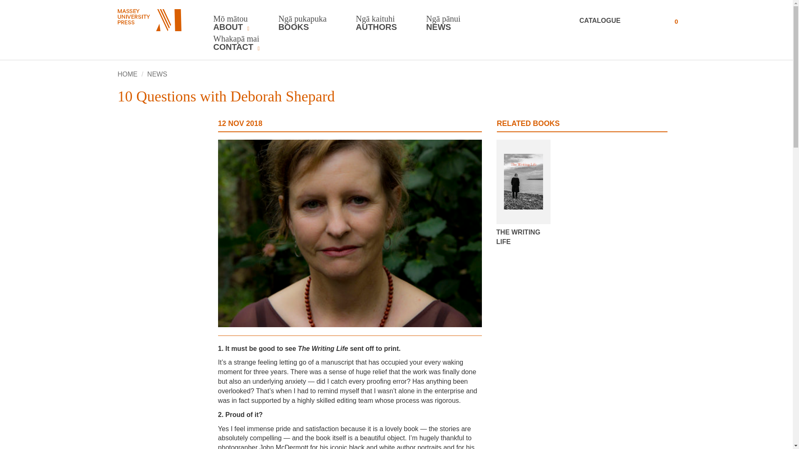  What do you see at coordinates (667, 21) in the screenshot?
I see `0` at bounding box center [667, 21].